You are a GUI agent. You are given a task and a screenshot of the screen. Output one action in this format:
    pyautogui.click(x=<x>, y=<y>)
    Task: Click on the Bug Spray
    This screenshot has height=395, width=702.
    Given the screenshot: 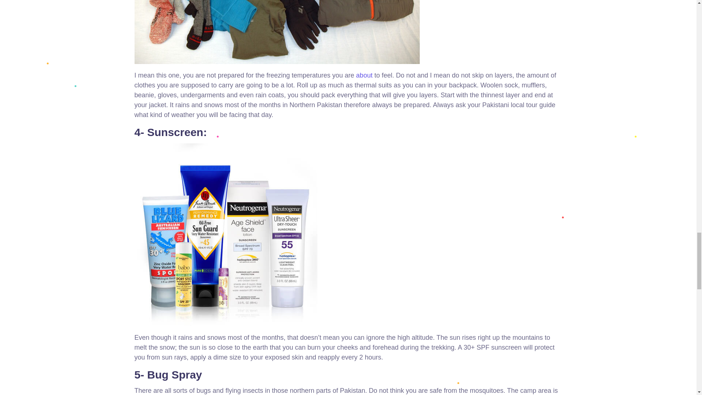 What is the action you would take?
    pyautogui.click(x=175, y=375)
    